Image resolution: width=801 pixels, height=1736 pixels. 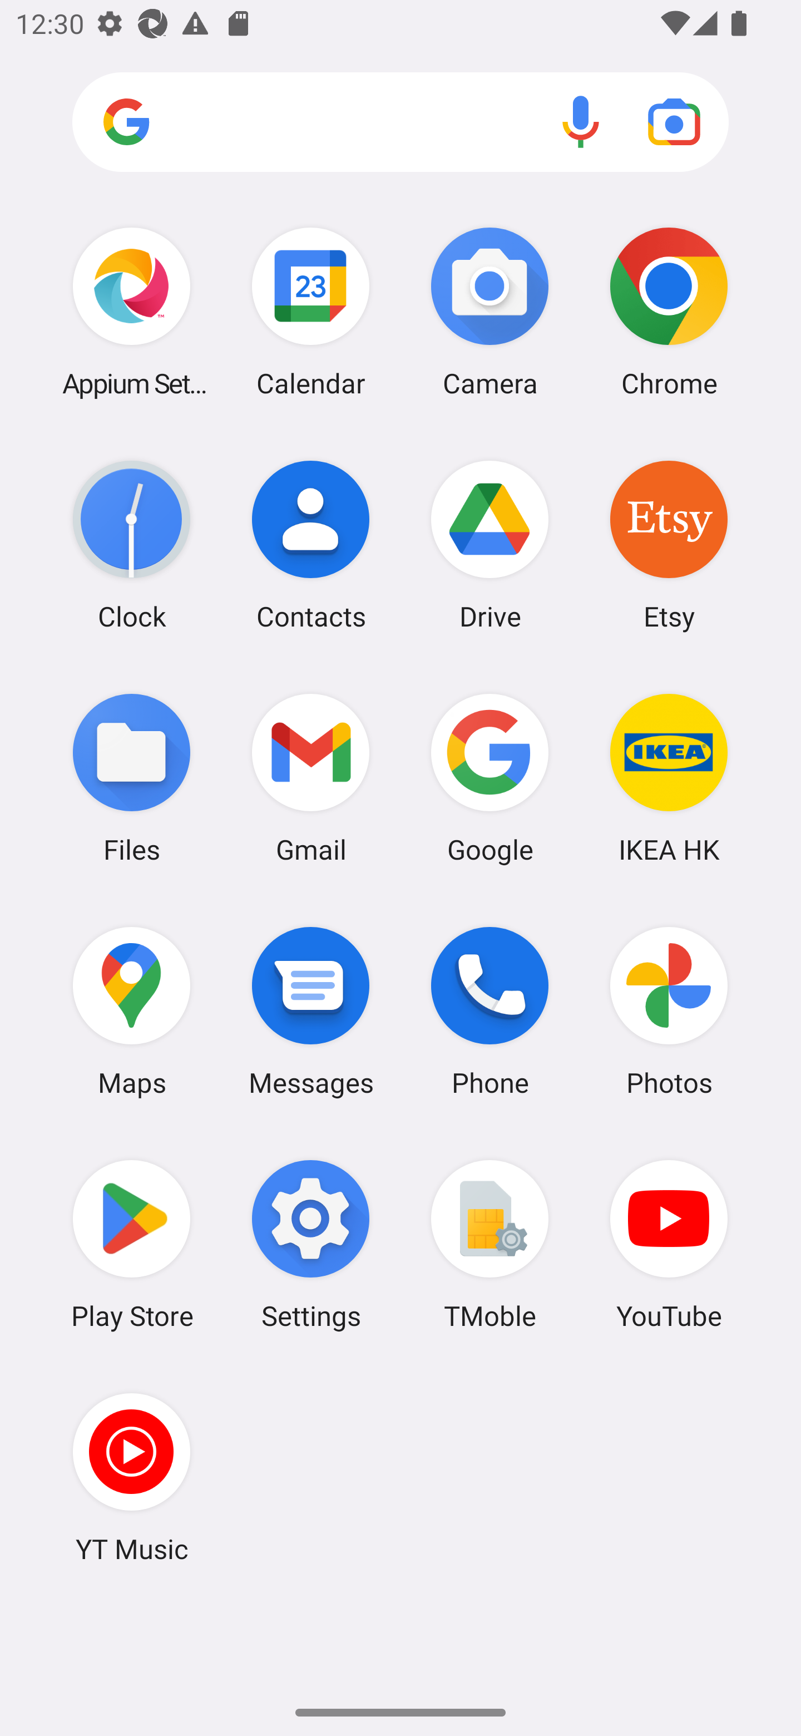 What do you see at coordinates (131, 545) in the screenshot?
I see `Clock` at bounding box center [131, 545].